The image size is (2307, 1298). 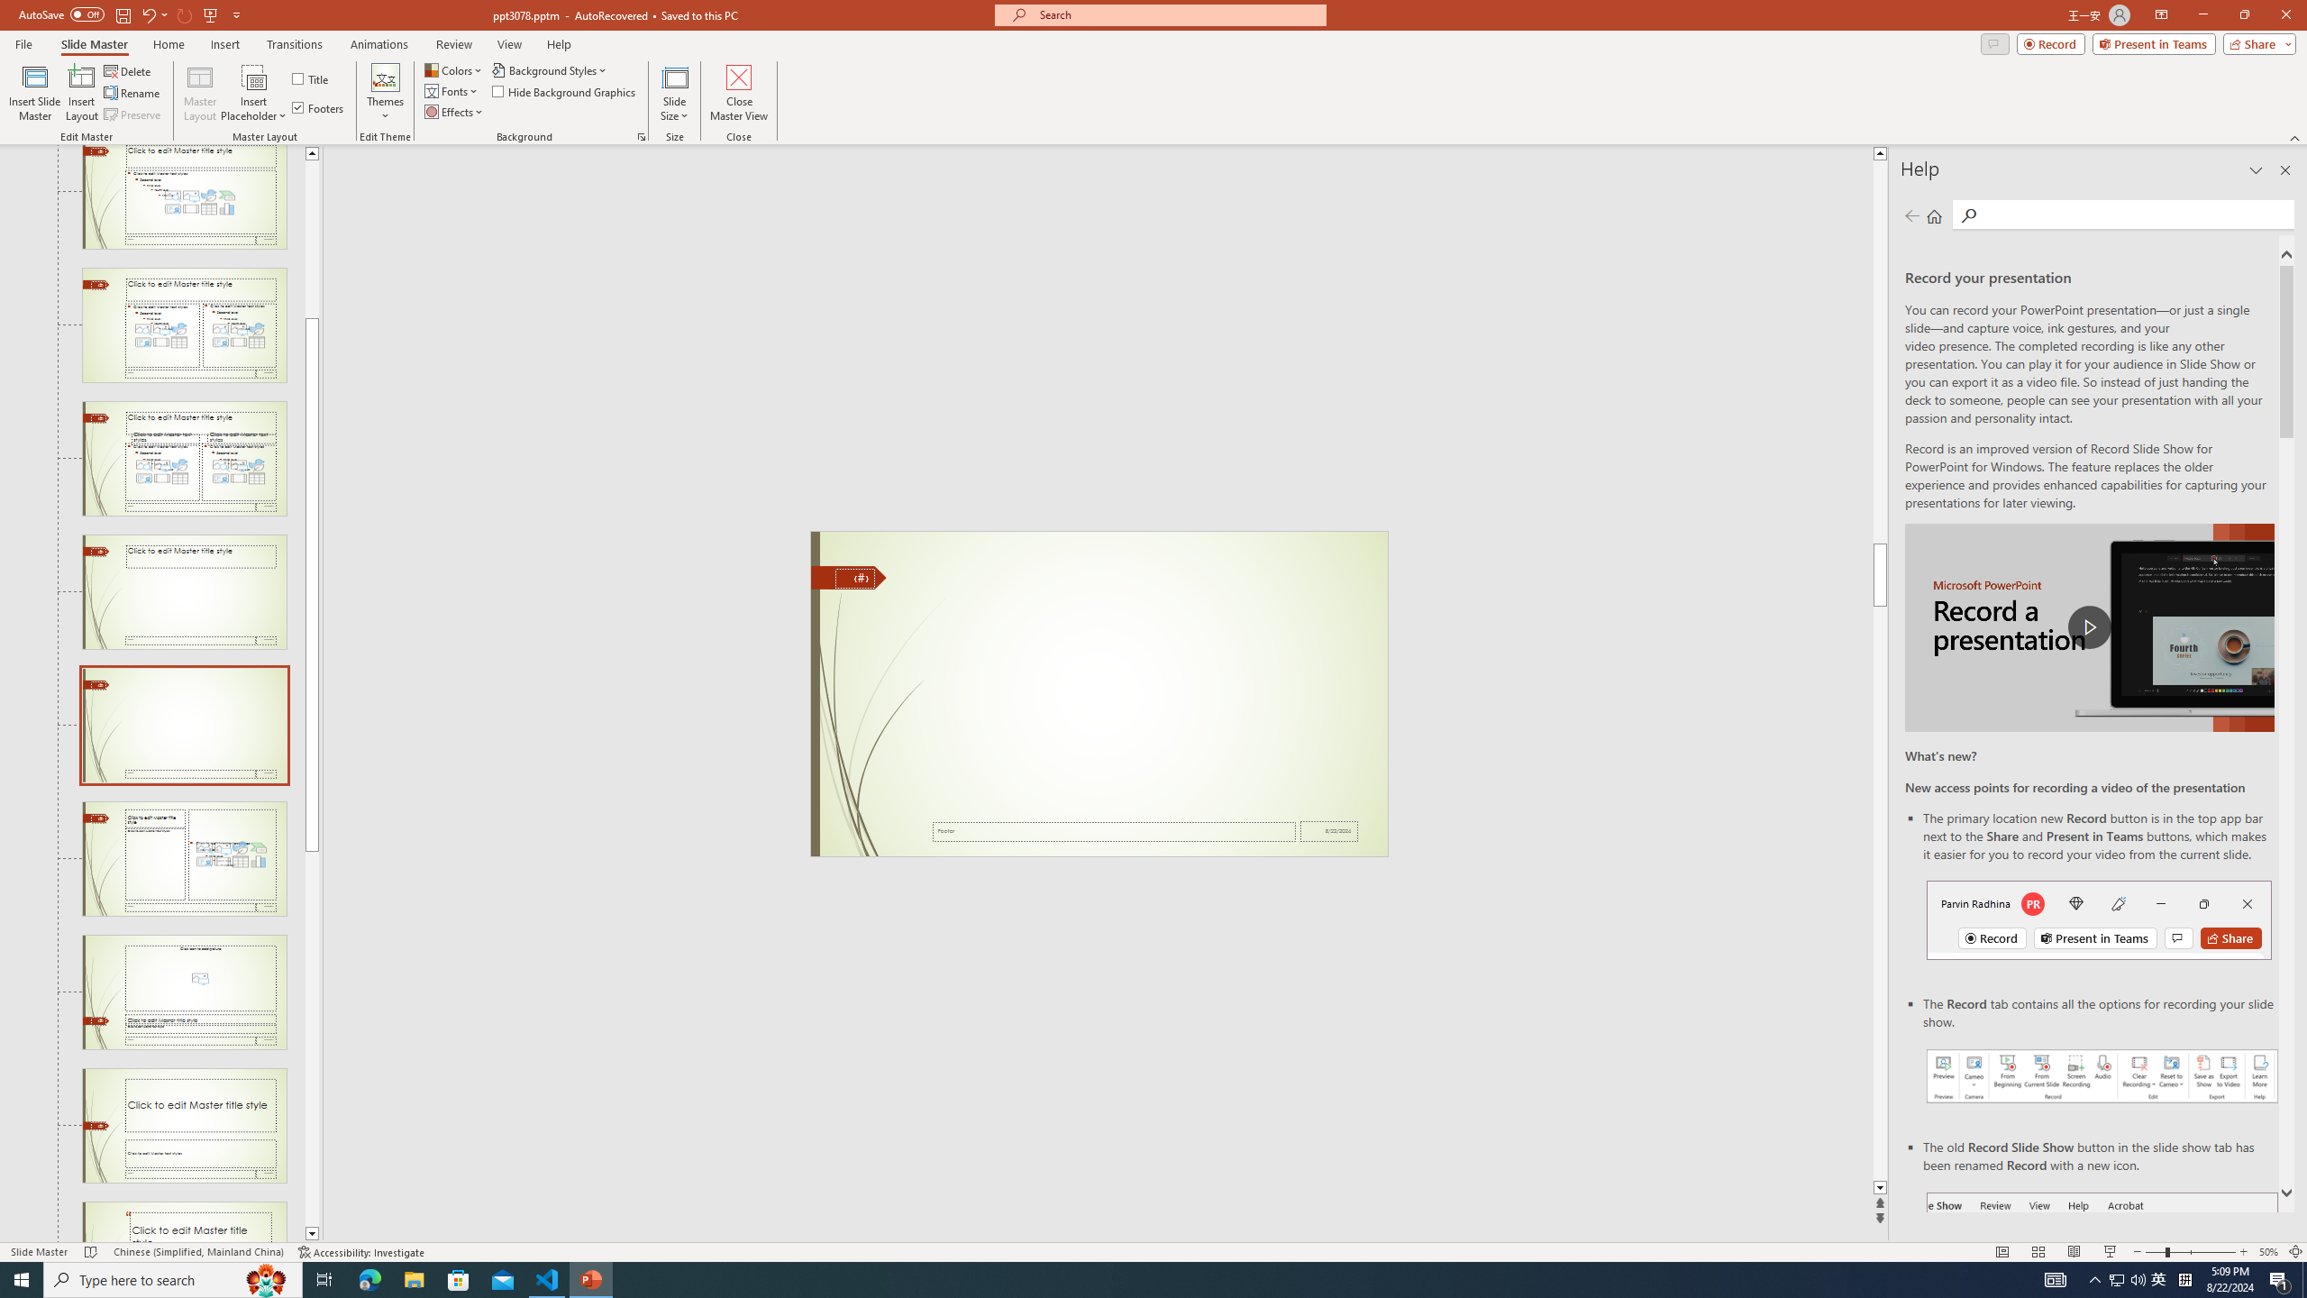 I want to click on Effects, so click(x=455, y=112).